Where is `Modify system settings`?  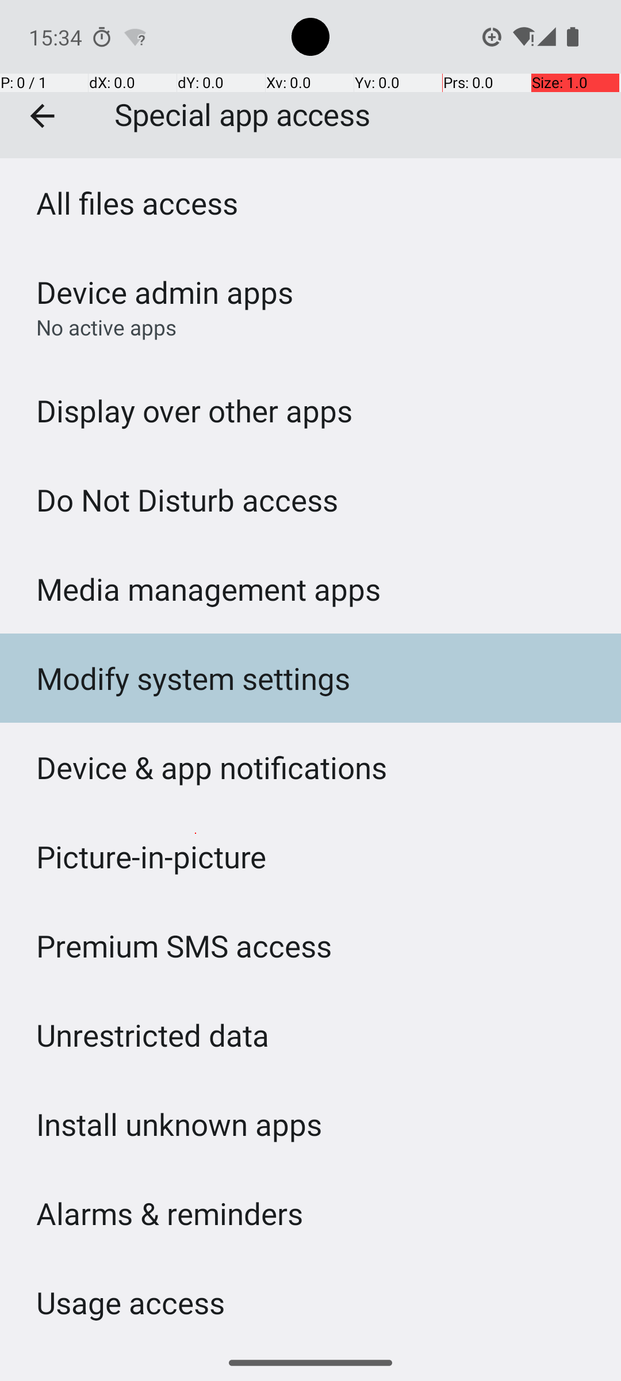
Modify system settings is located at coordinates (193, 678).